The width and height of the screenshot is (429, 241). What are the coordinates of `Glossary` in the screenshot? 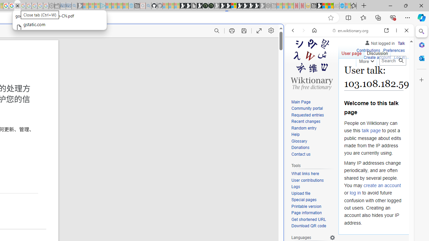 It's located at (299, 141).